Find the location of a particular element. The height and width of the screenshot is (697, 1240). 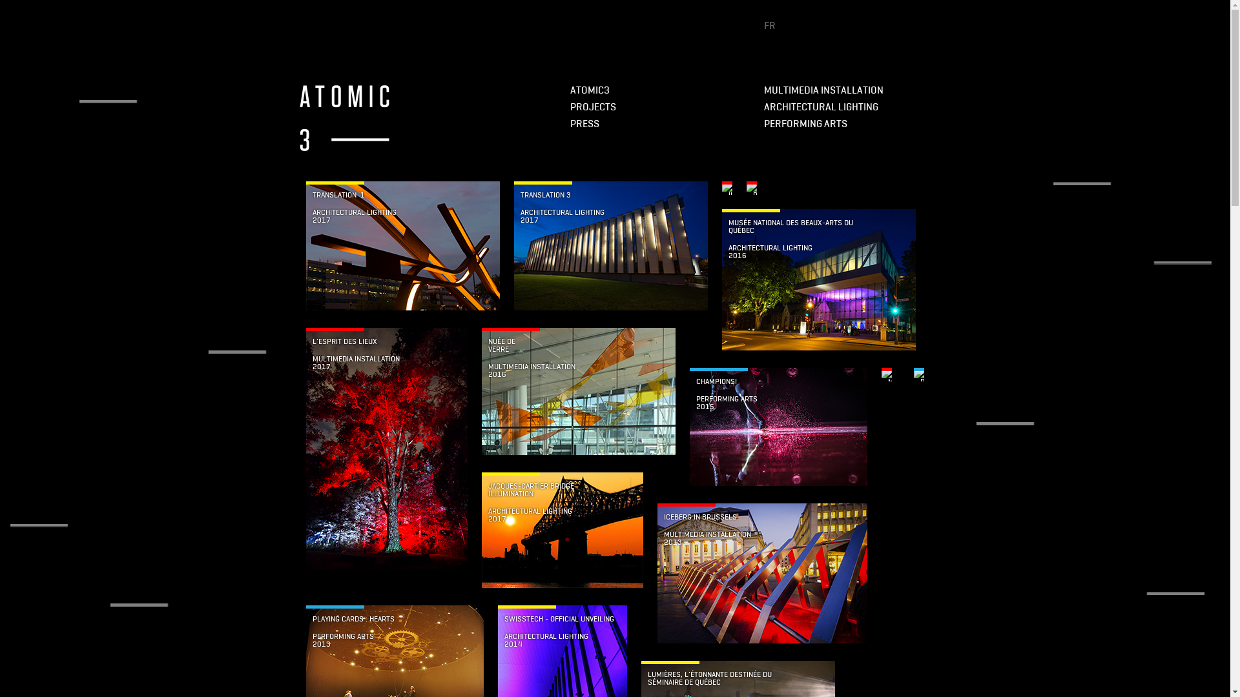

ILOT DE CHALEUR    _V2
ILOT DE CHALEUR    _V2 is located at coordinates (727, 188).